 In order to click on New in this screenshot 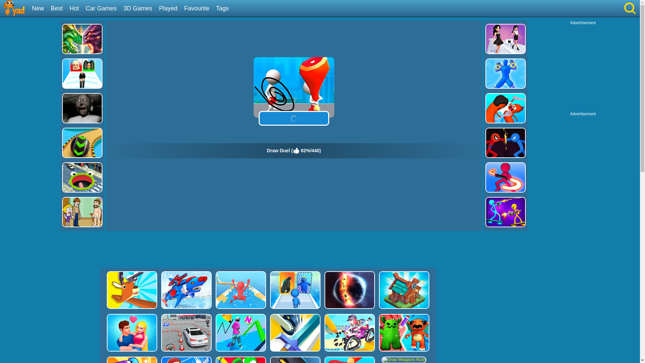, I will do `click(40, 9)`.